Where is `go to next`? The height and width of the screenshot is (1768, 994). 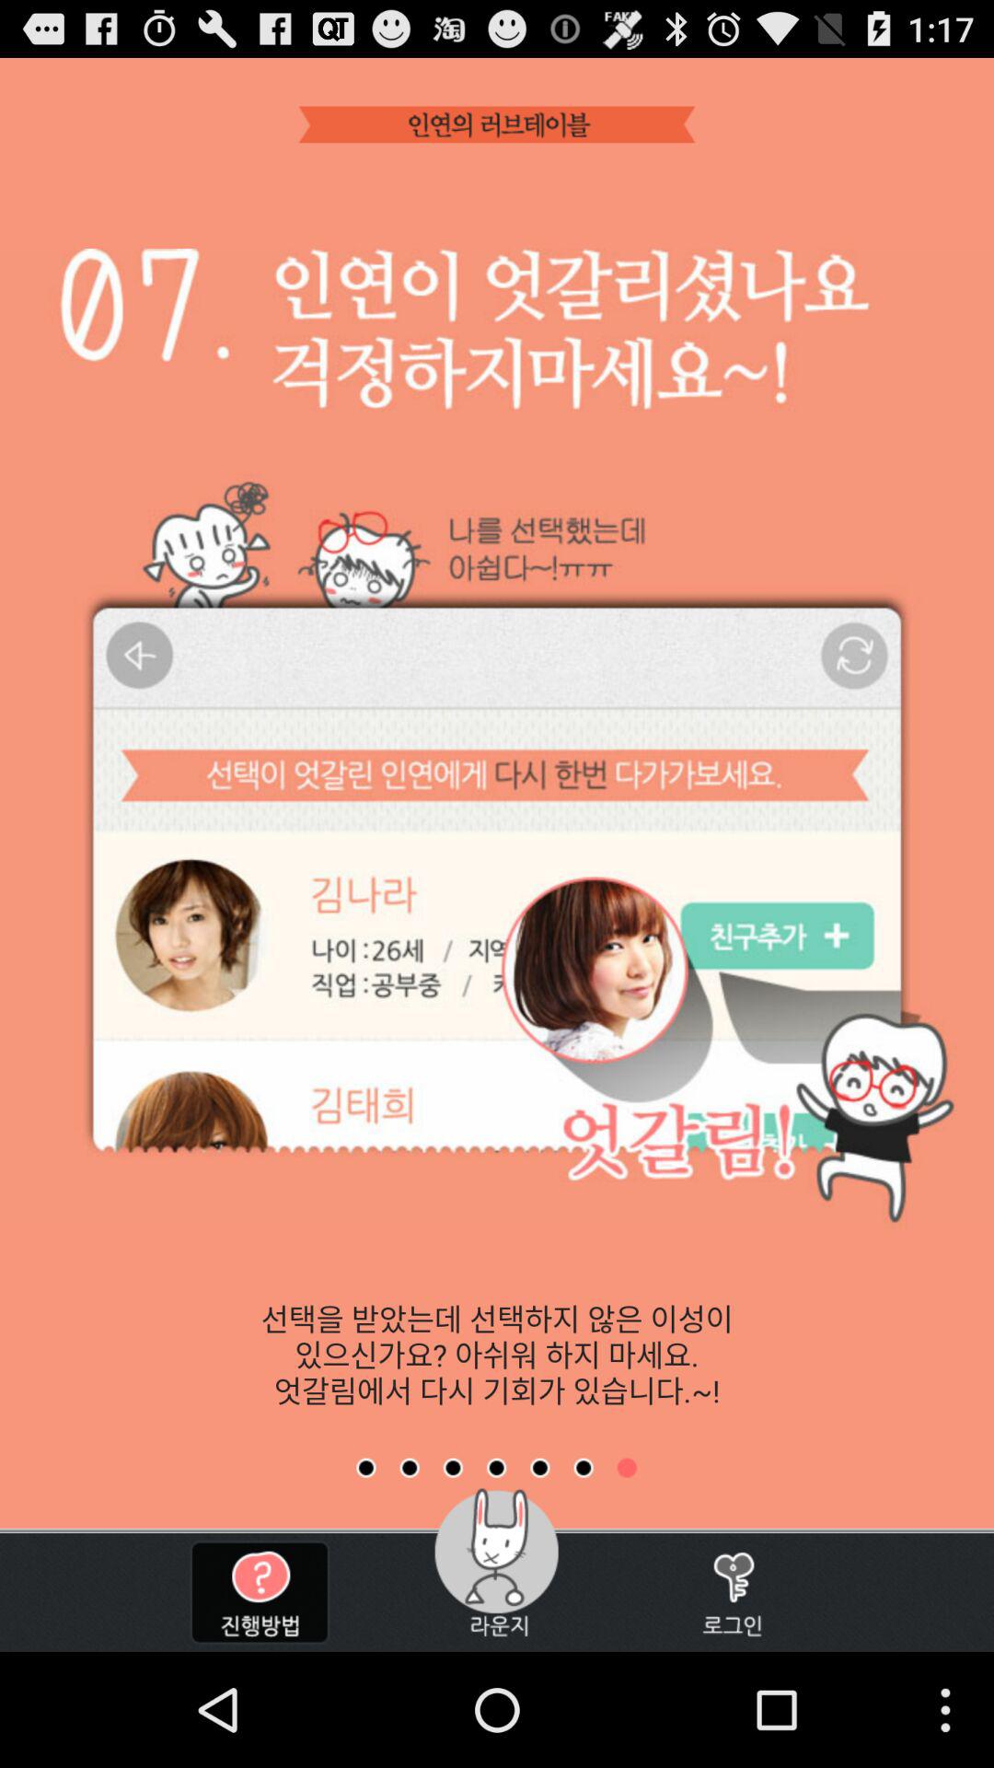 go to next is located at coordinates (539, 1468).